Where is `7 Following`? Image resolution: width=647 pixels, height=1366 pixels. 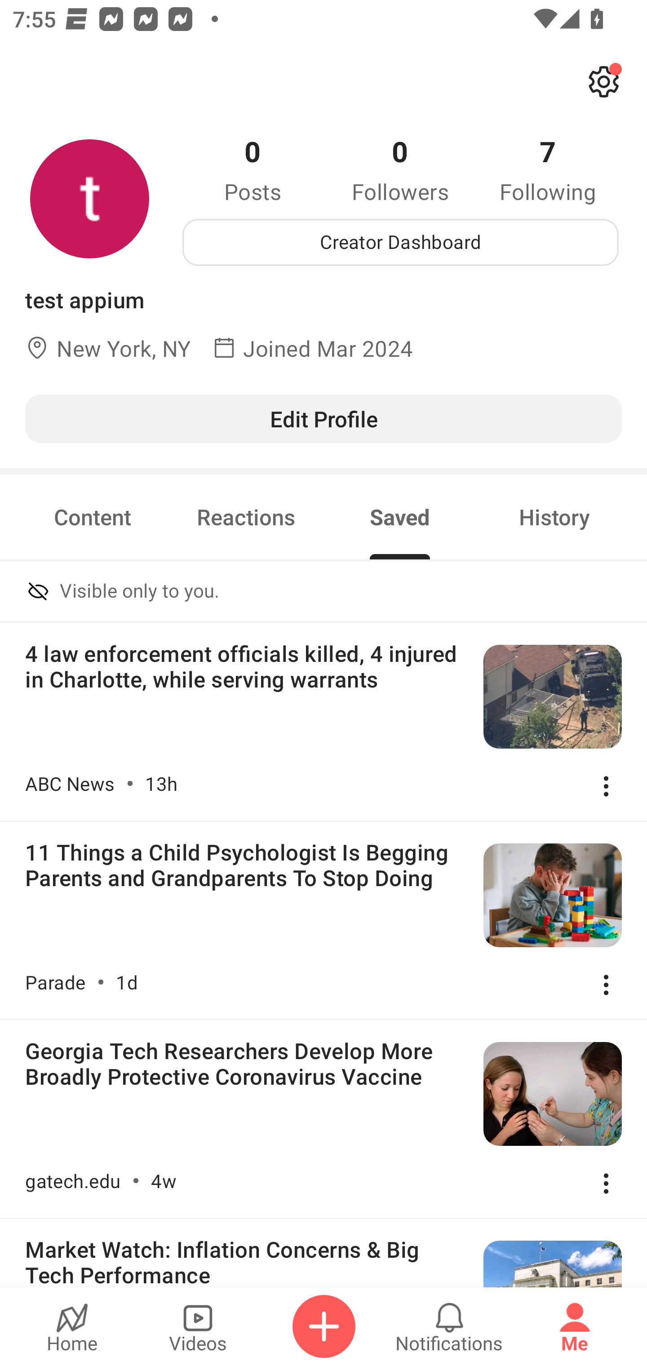 7 Following is located at coordinates (548, 169).